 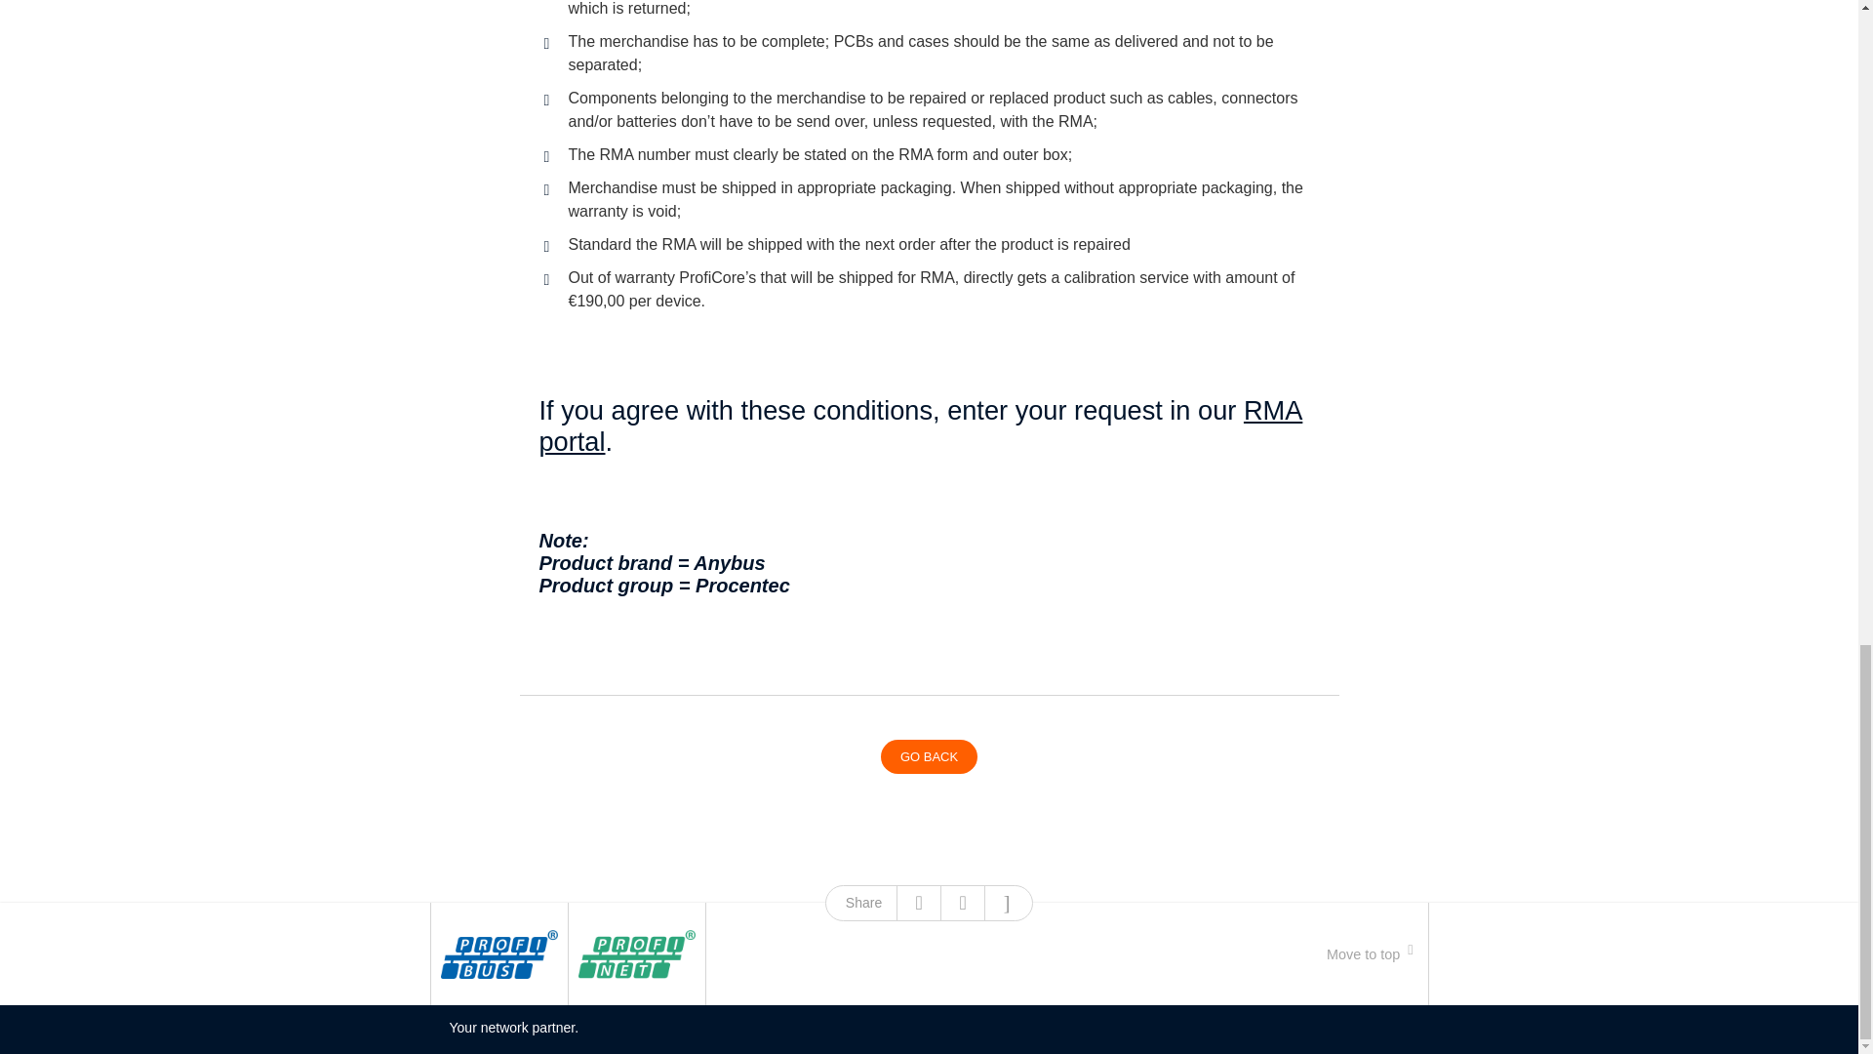 I want to click on Facebook, so click(x=918, y=903).